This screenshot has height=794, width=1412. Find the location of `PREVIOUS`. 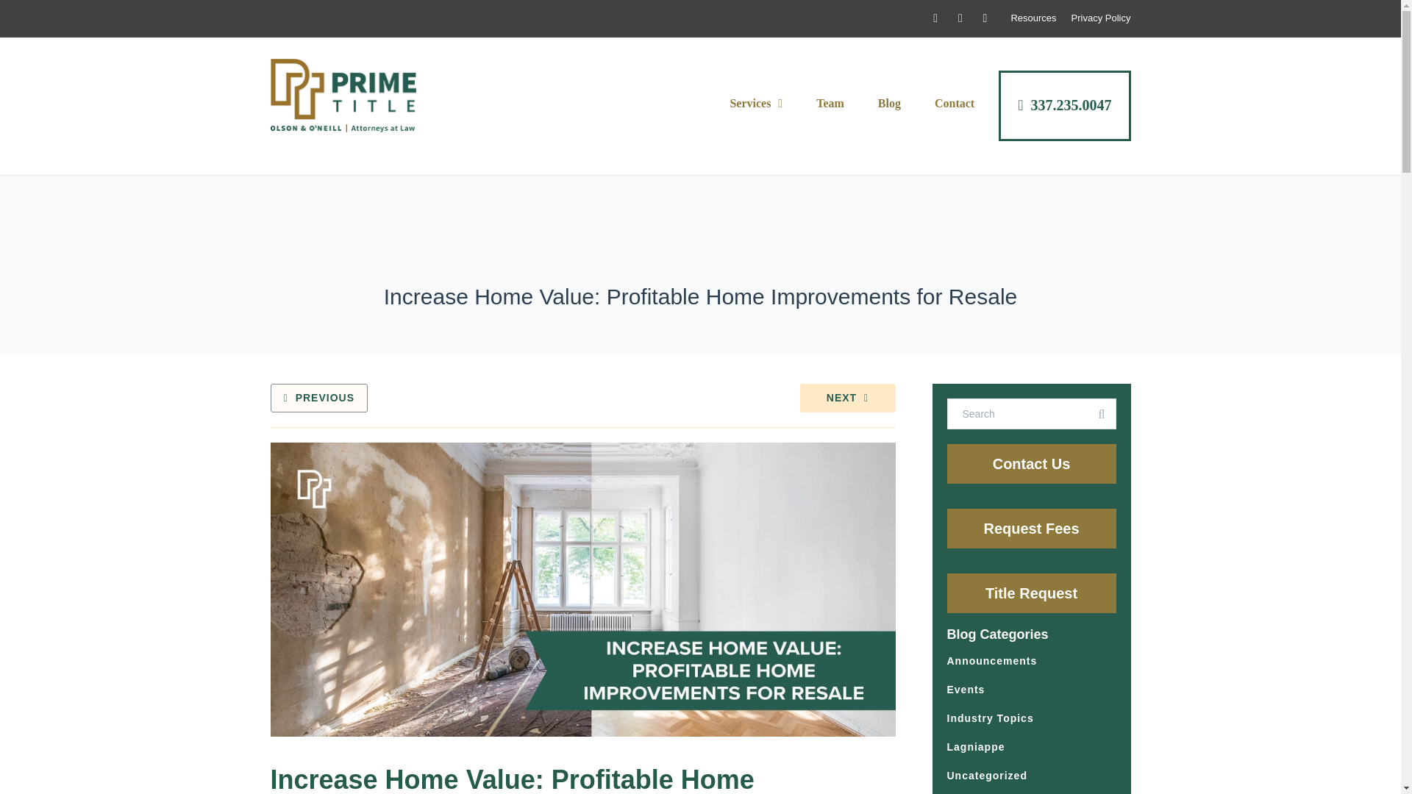

PREVIOUS is located at coordinates (319, 397).